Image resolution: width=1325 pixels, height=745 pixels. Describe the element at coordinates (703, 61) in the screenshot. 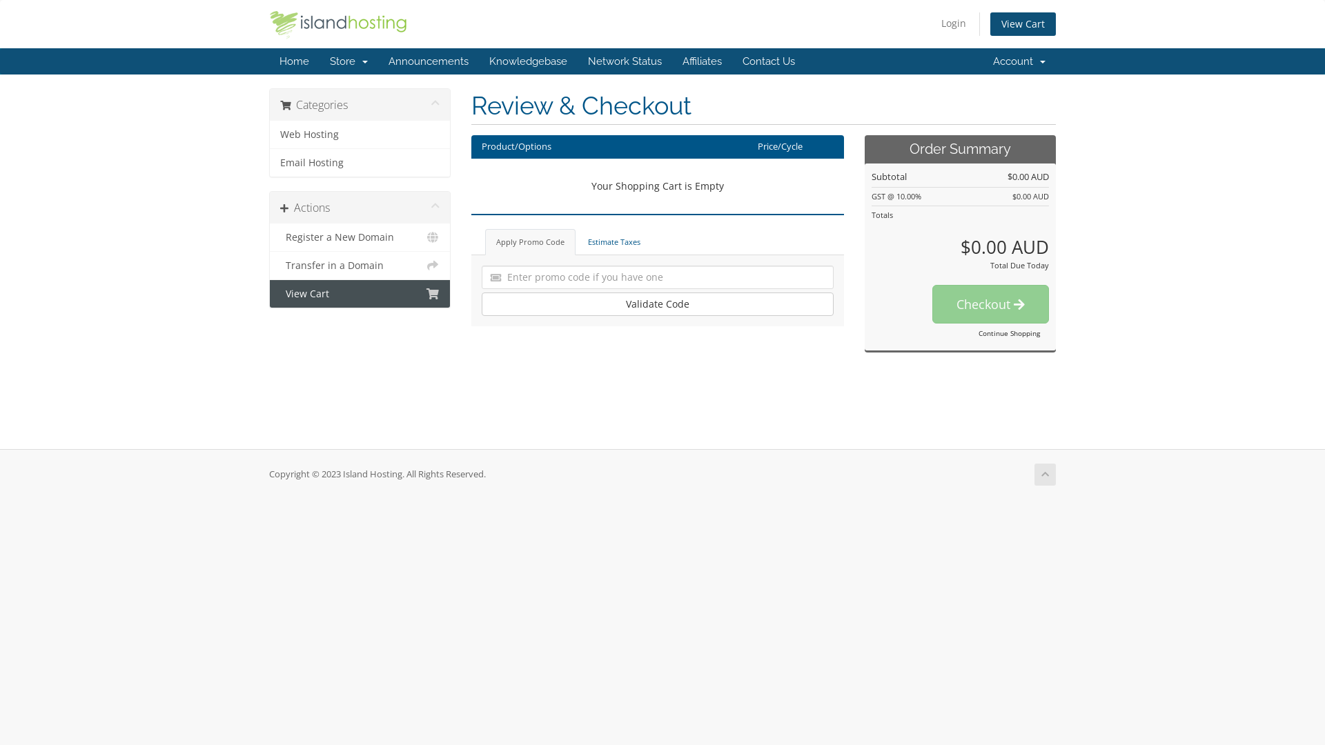

I see `Affiliates` at that location.